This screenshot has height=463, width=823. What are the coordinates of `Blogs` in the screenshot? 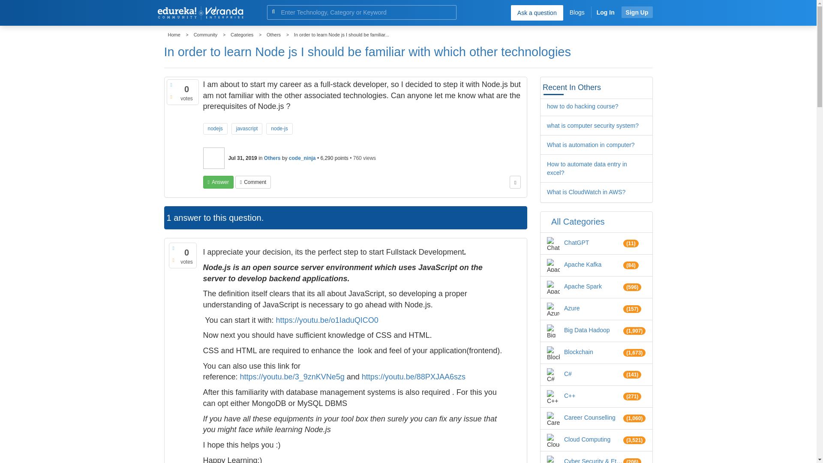 It's located at (577, 12).